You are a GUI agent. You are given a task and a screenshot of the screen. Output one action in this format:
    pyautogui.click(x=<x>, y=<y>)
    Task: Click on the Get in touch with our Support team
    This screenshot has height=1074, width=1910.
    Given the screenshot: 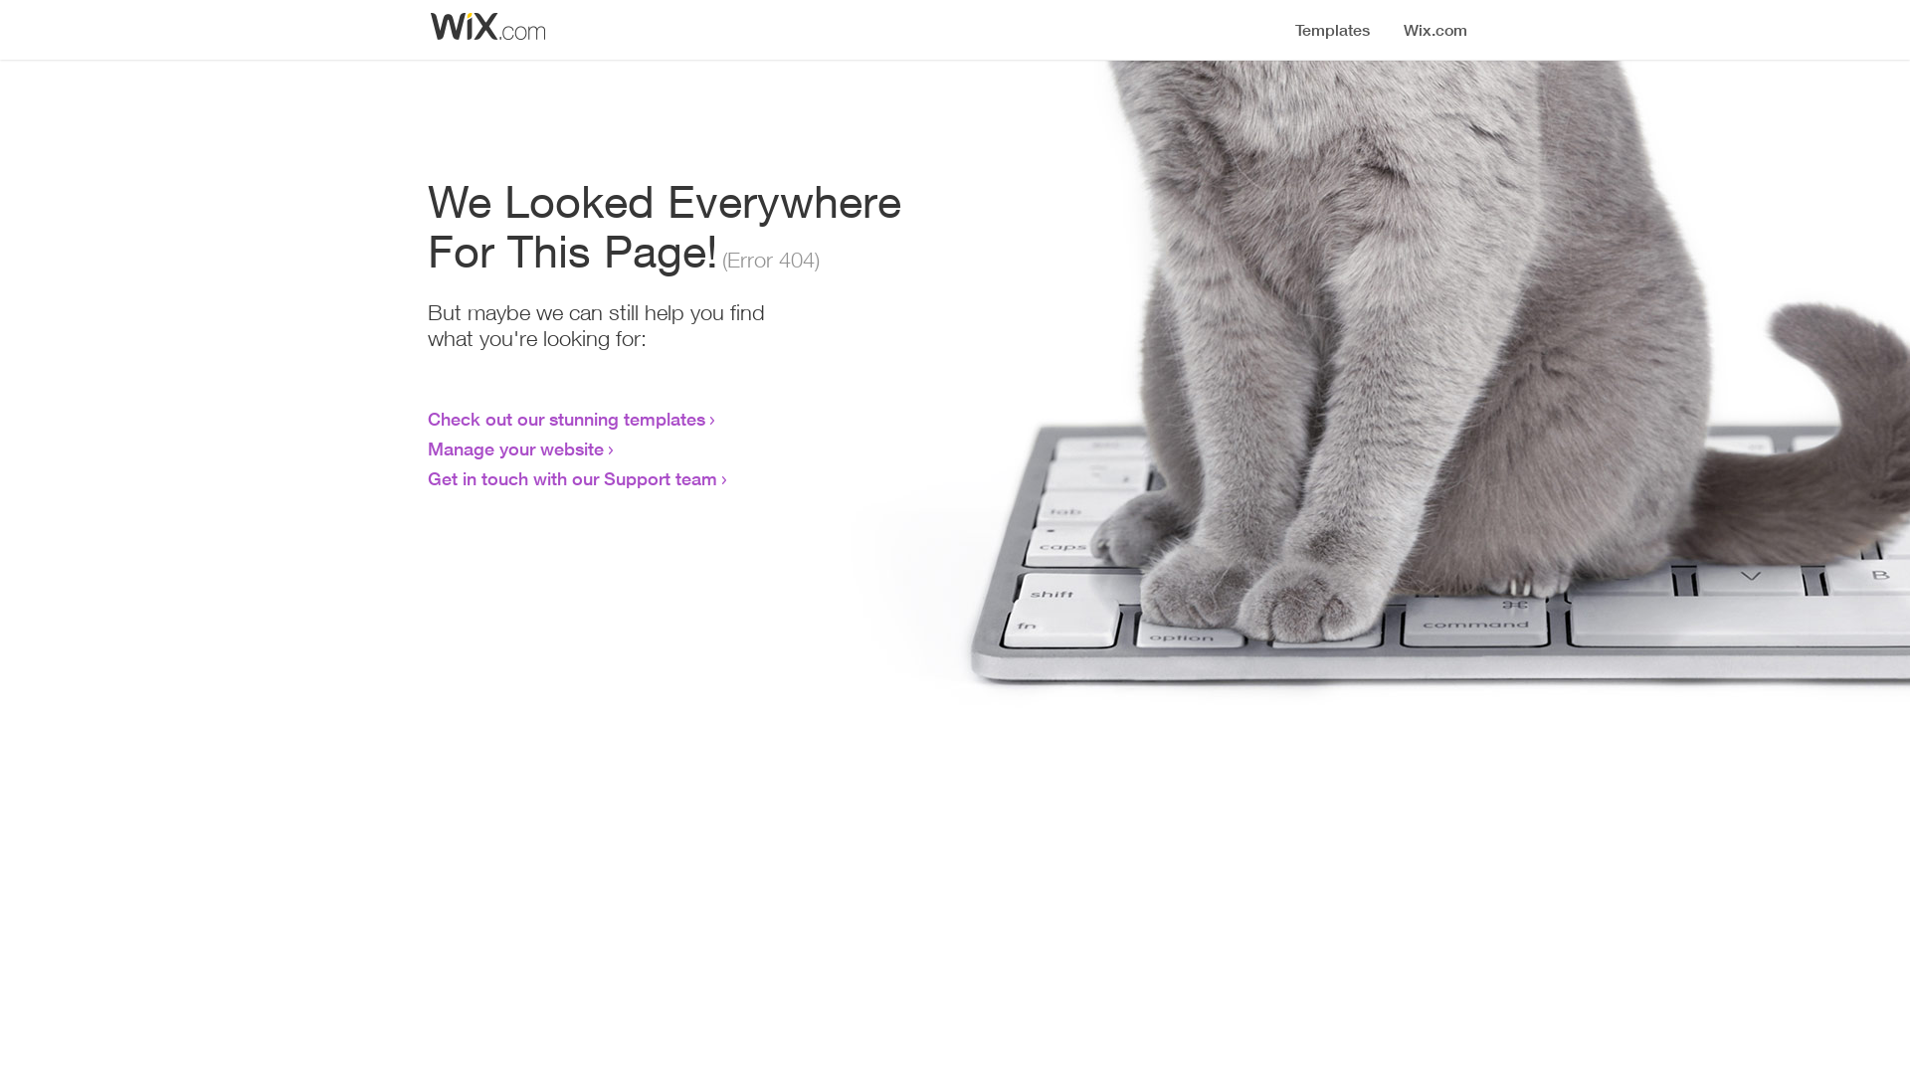 What is the action you would take?
    pyautogui.click(x=573, y=478)
    